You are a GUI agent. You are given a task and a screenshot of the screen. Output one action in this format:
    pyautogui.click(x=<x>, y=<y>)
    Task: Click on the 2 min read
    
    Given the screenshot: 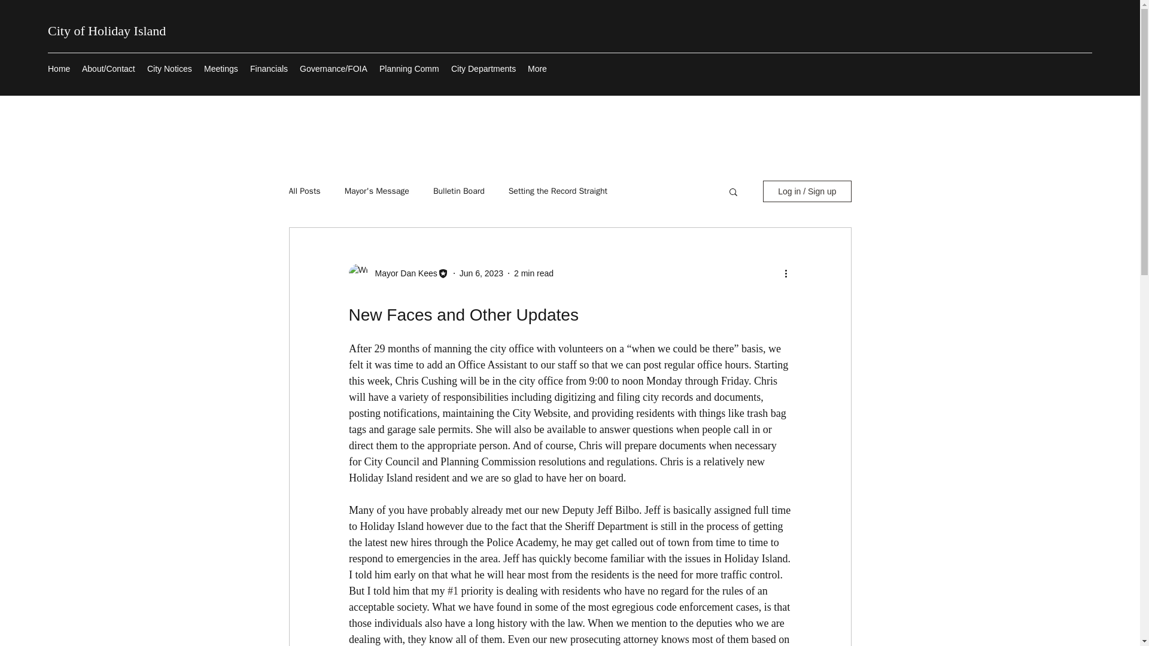 What is the action you would take?
    pyautogui.click(x=534, y=273)
    